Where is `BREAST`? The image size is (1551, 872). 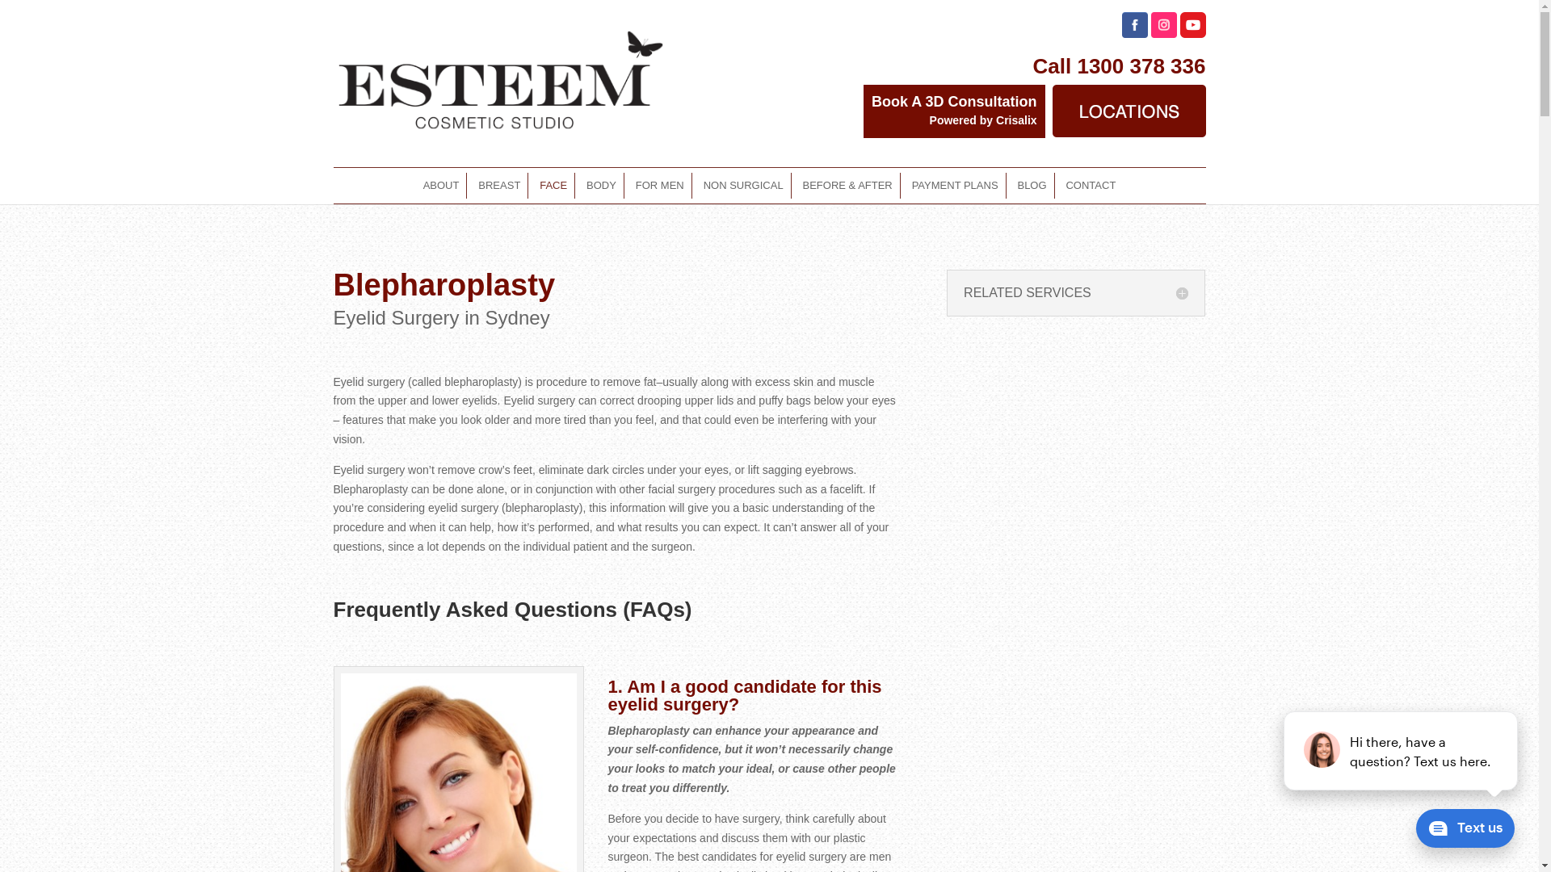 BREAST is located at coordinates (499, 186).